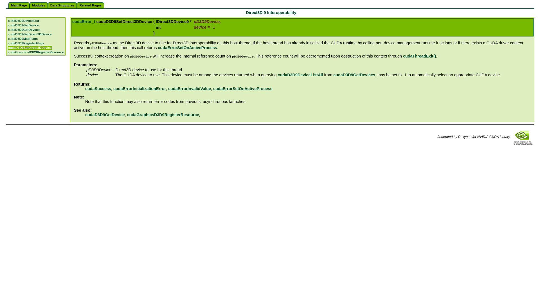 The image size is (540, 303). What do you see at coordinates (62, 5) in the screenshot?
I see `Data Structures` at bounding box center [62, 5].